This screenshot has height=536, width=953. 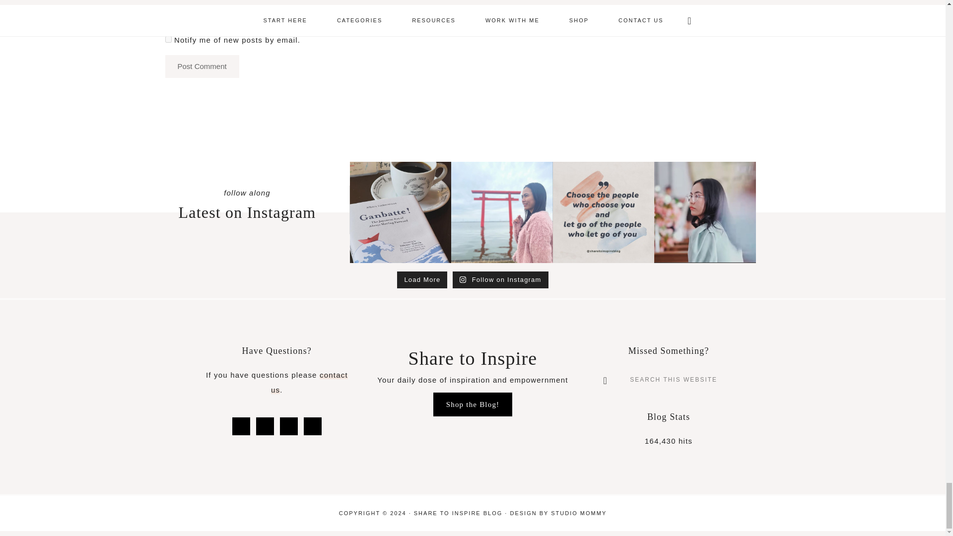 I want to click on subscribe, so click(x=168, y=40).